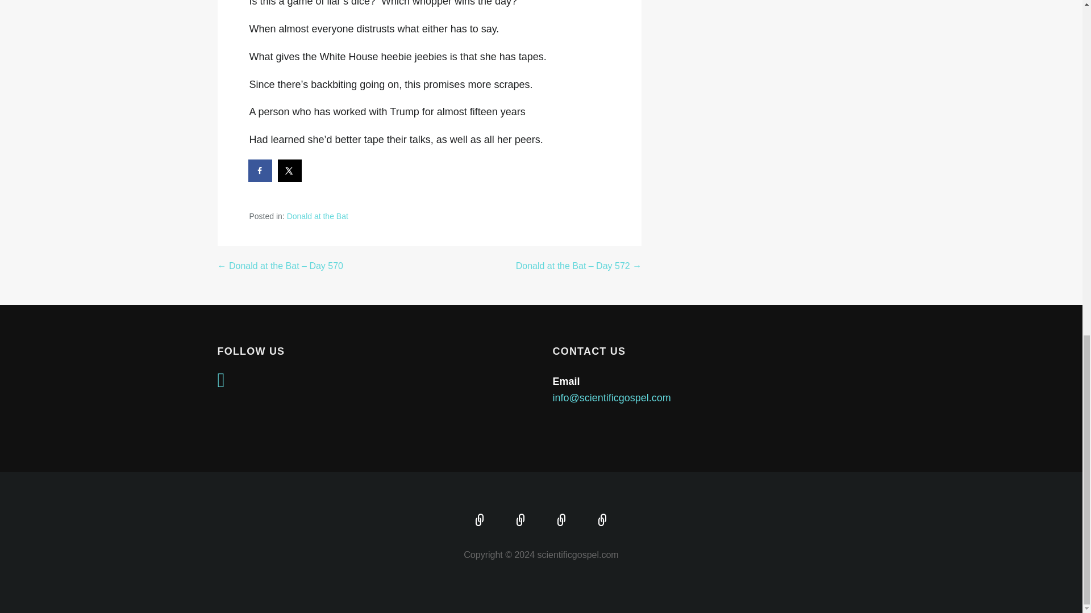  What do you see at coordinates (290, 170) in the screenshot?
I see `Share on X` at bounding box center [290, 170].